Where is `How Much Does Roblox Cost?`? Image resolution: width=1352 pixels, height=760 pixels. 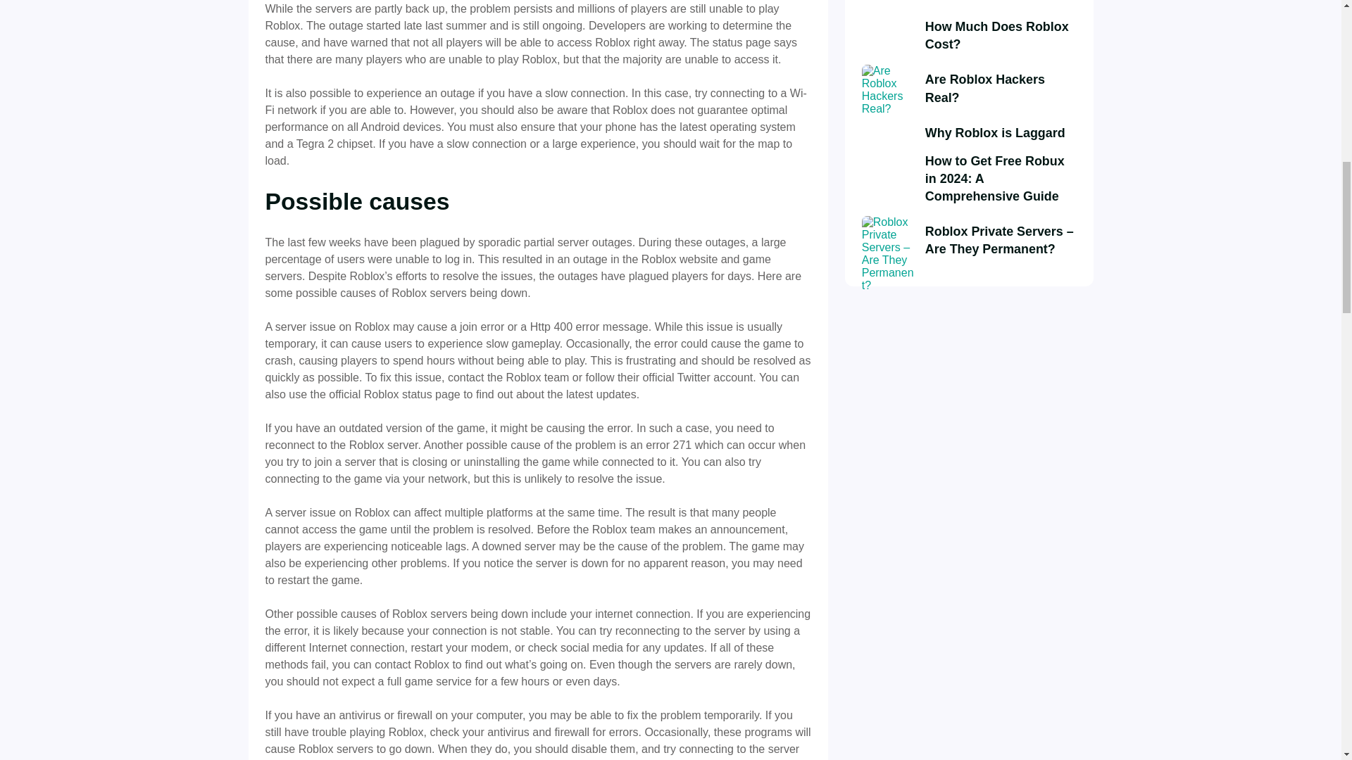 How Much Does Roblox Cost? is located at coordinates (1000, 35).